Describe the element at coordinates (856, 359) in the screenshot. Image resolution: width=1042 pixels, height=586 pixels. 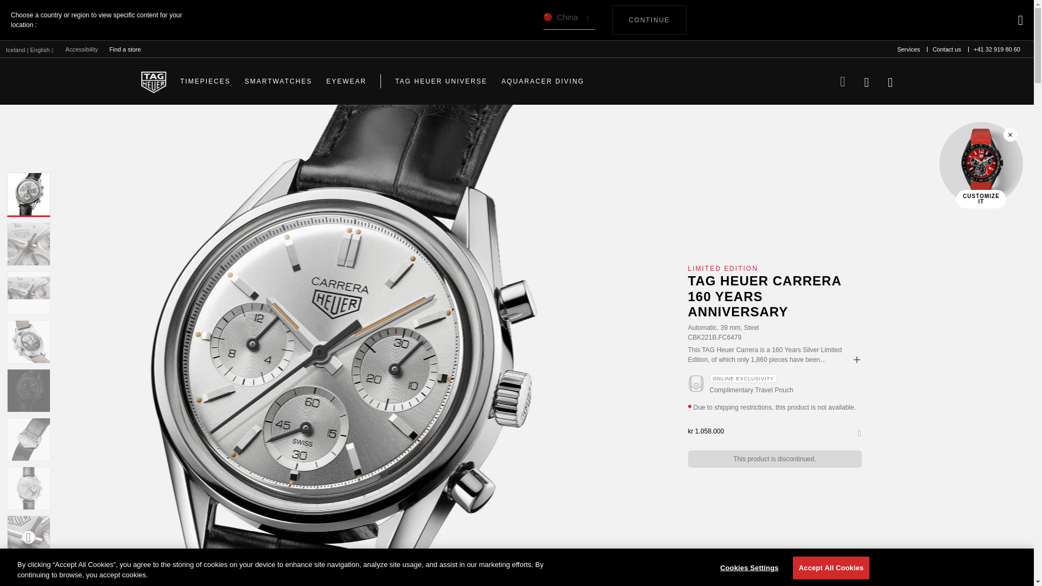
I see `Read more about product description` at that location.